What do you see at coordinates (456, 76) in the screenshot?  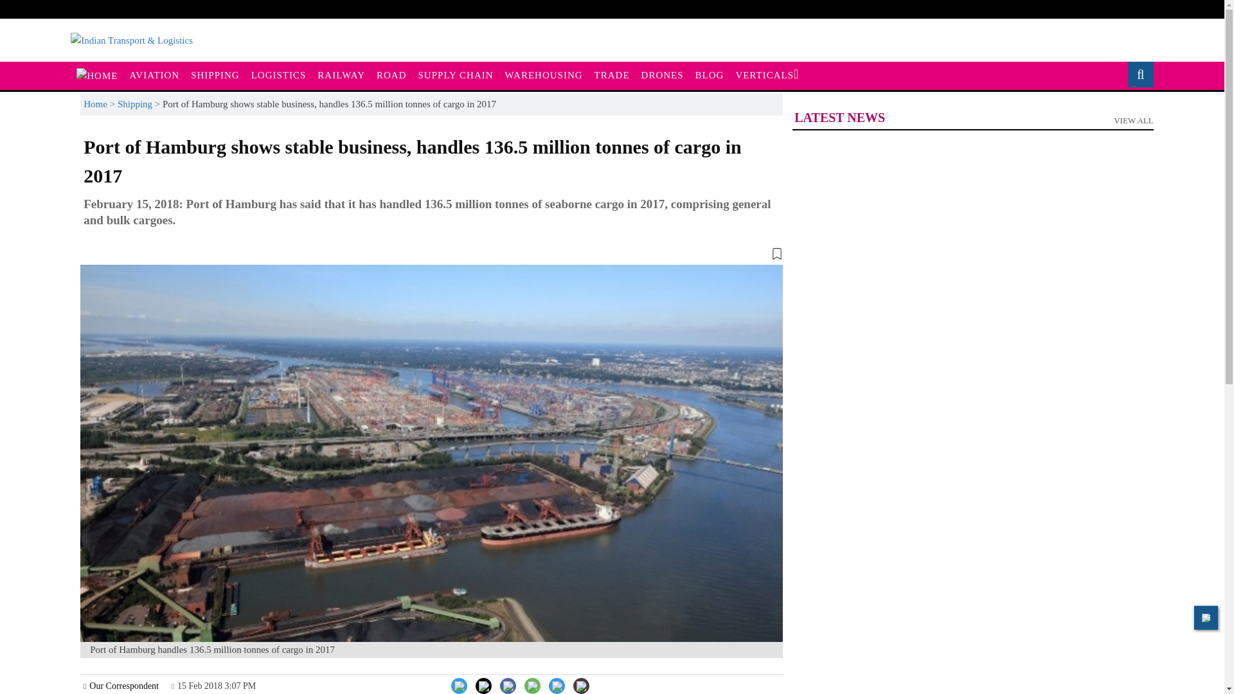 I see `SUPPLY CHAIN` at bounding box center [456, 76].